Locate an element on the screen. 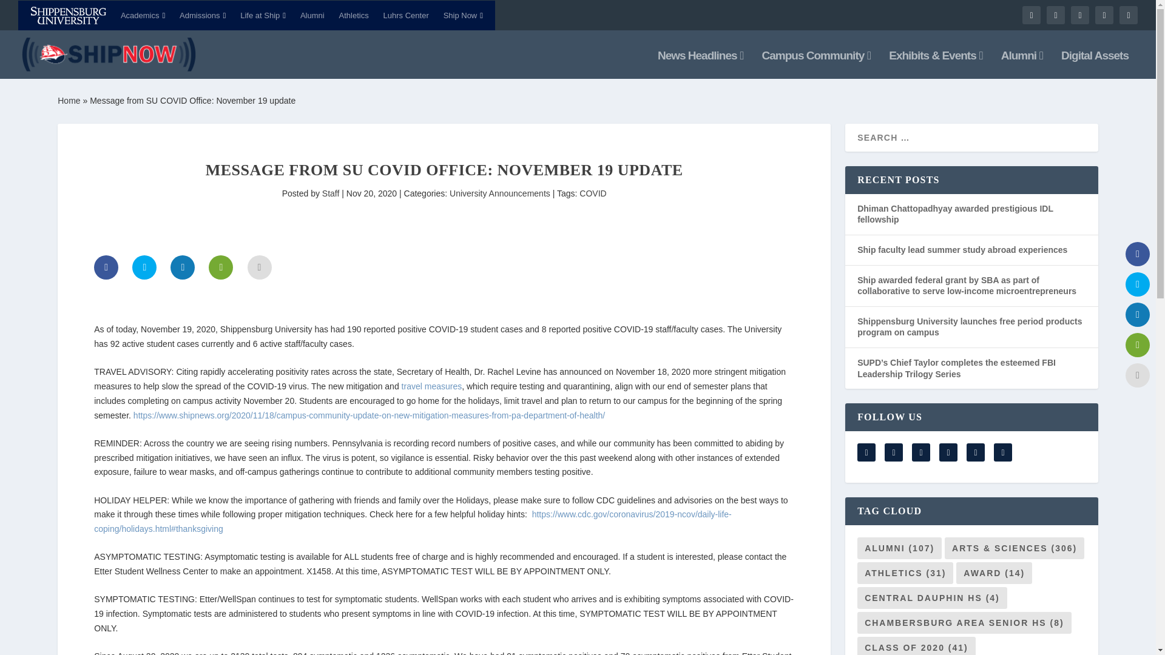  Ship Now is located at coordinates (464, 15).